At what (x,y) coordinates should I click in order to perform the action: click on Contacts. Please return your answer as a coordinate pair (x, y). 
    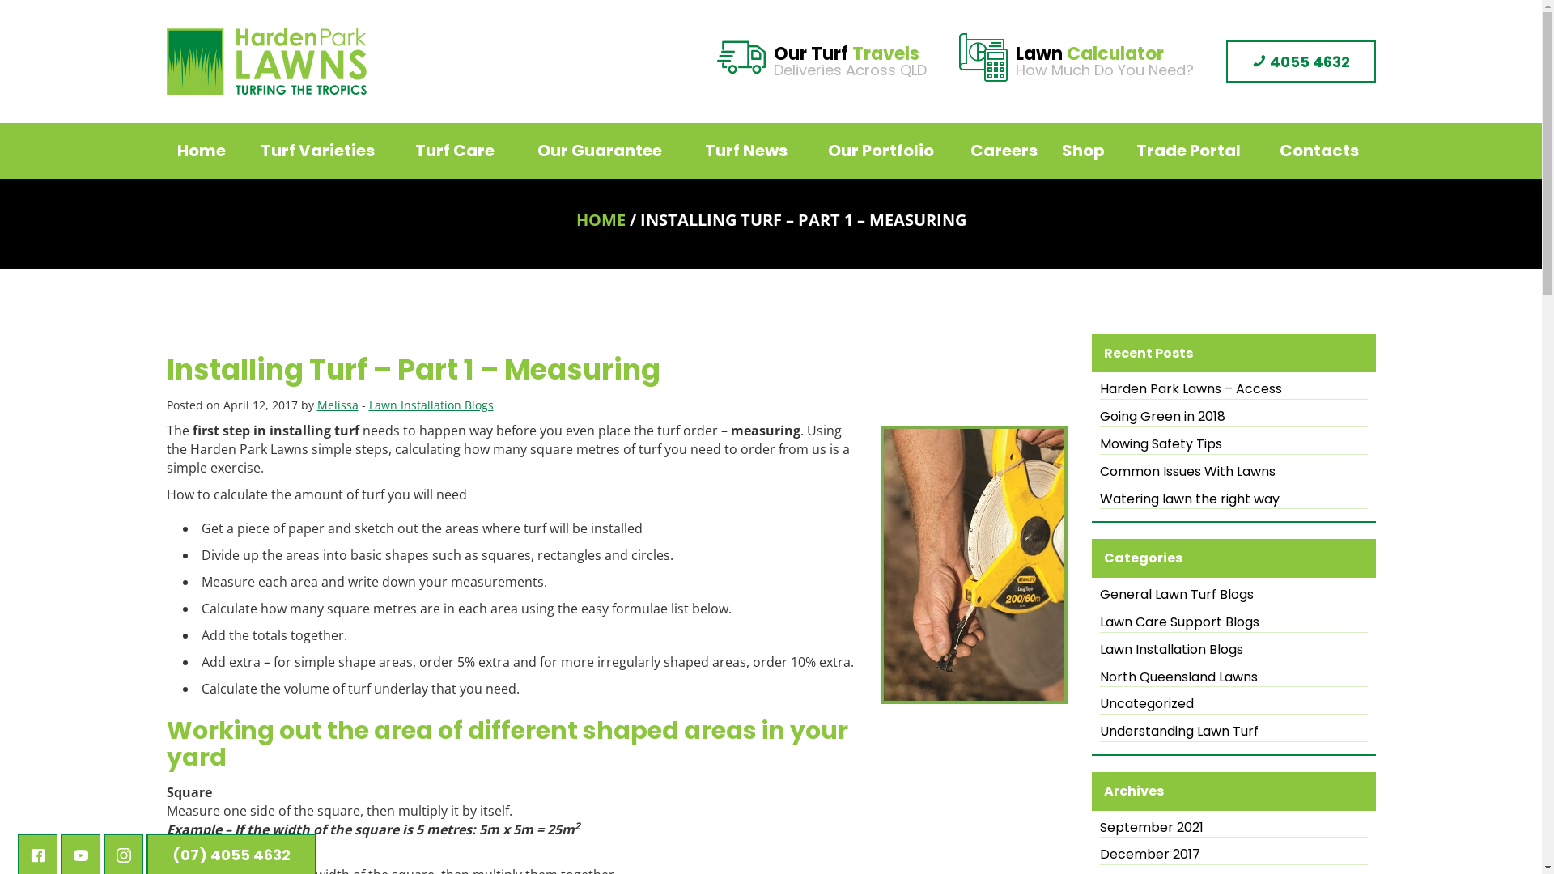
    Looking at the image, I should click on (1319, 151).